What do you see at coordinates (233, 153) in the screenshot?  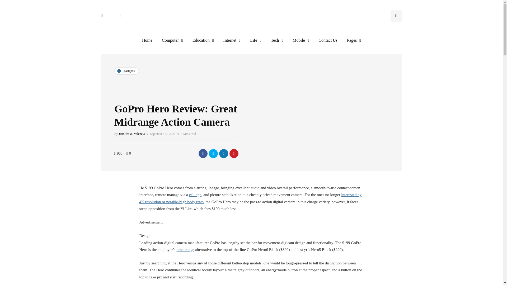 I see `Pin this` at bounding box center [233, 153].